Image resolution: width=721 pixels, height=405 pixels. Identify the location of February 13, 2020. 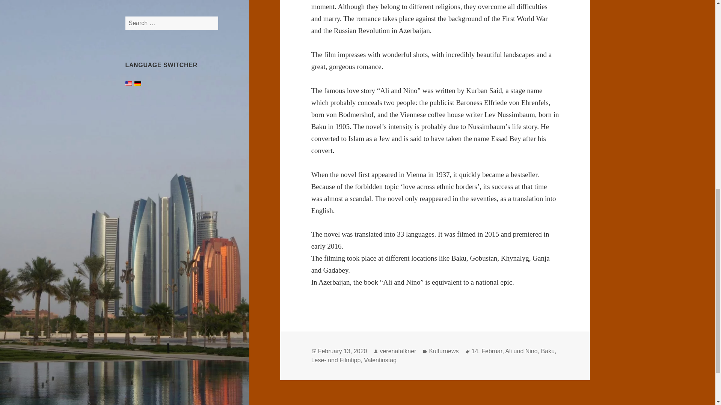
(342, 351).